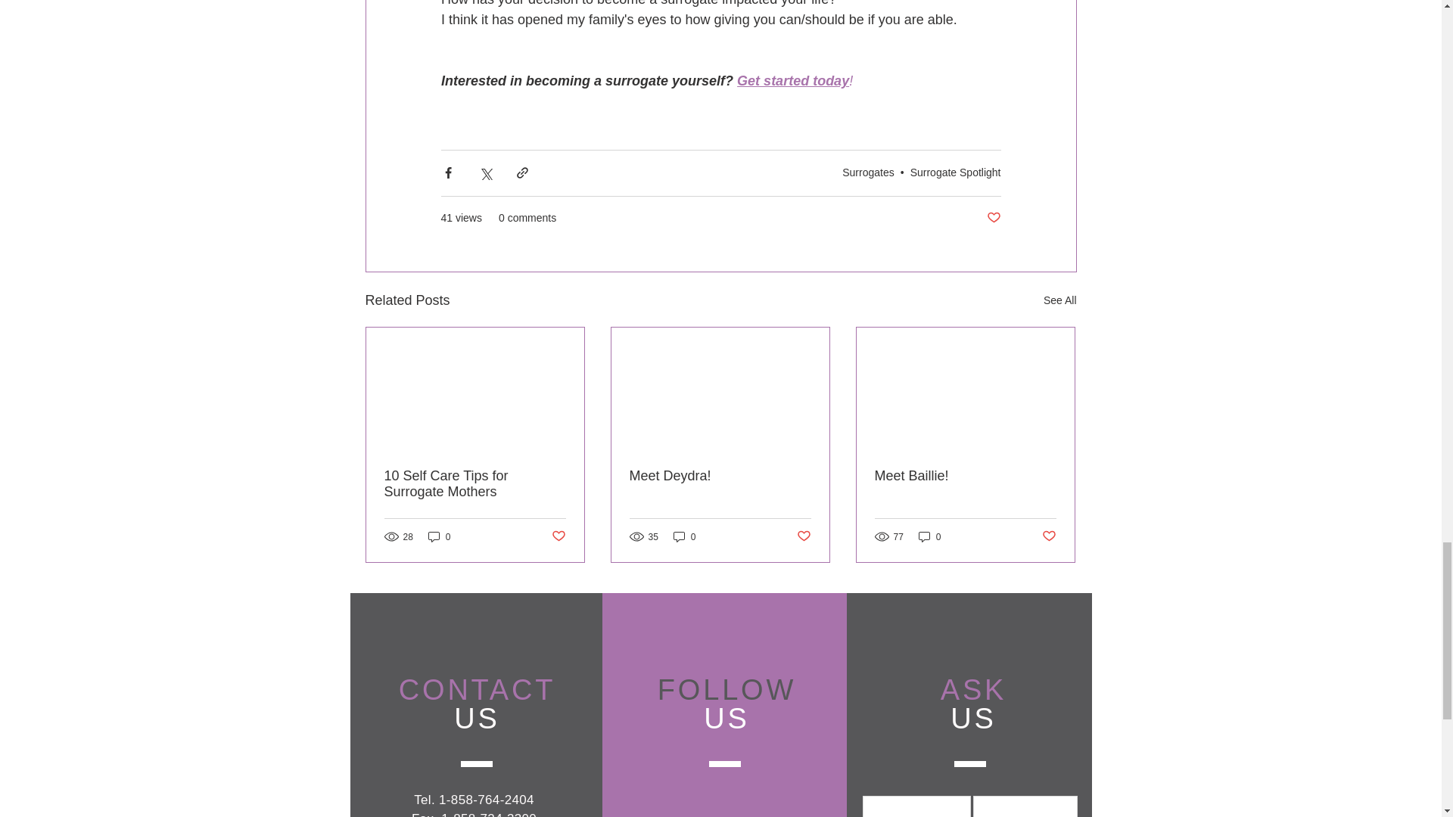 This screenshot has width=1453, height=817. I want to click on 10 Self Care Tips for Surrogate Mothers, so click(475, 483).